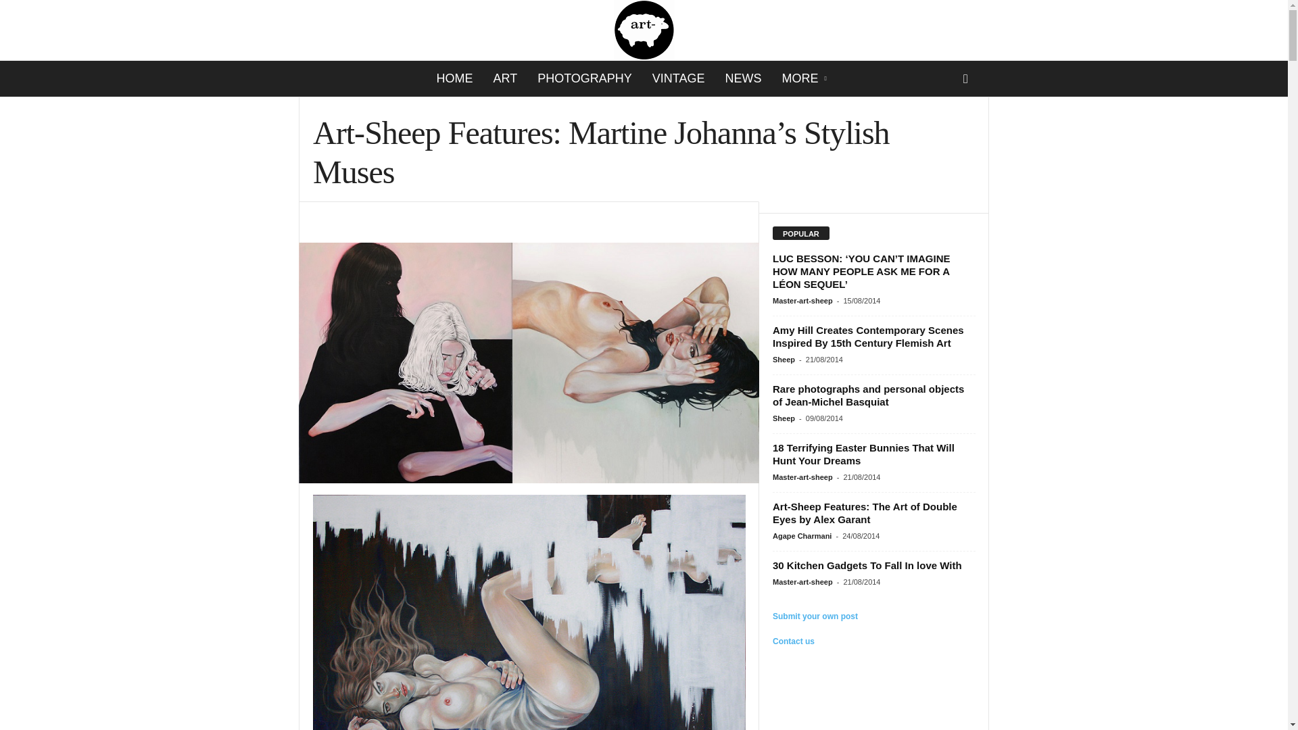 Image resolution: width=1298 pixels, height=730 pixels. Describe the element at coordinates (679, 78) in the screenshot. I see `VINTAGE` at that location.